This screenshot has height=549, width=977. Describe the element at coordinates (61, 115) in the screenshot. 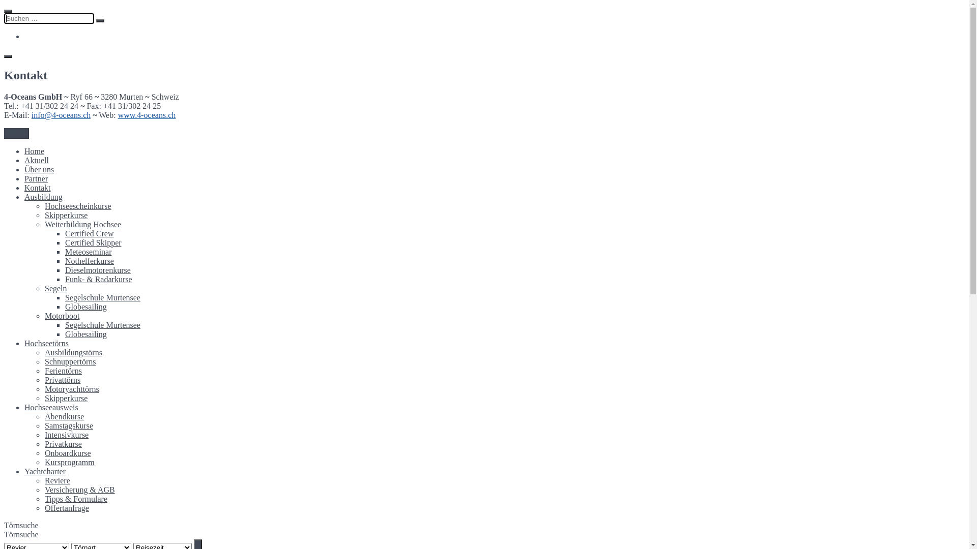

I see `info@4-oceans.ch` at that location.